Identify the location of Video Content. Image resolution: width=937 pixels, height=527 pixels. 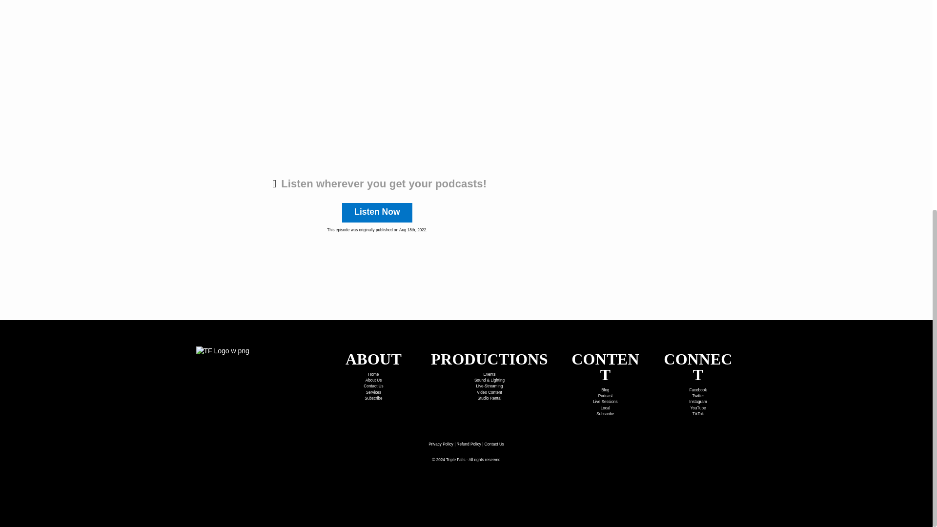
(489, 393).